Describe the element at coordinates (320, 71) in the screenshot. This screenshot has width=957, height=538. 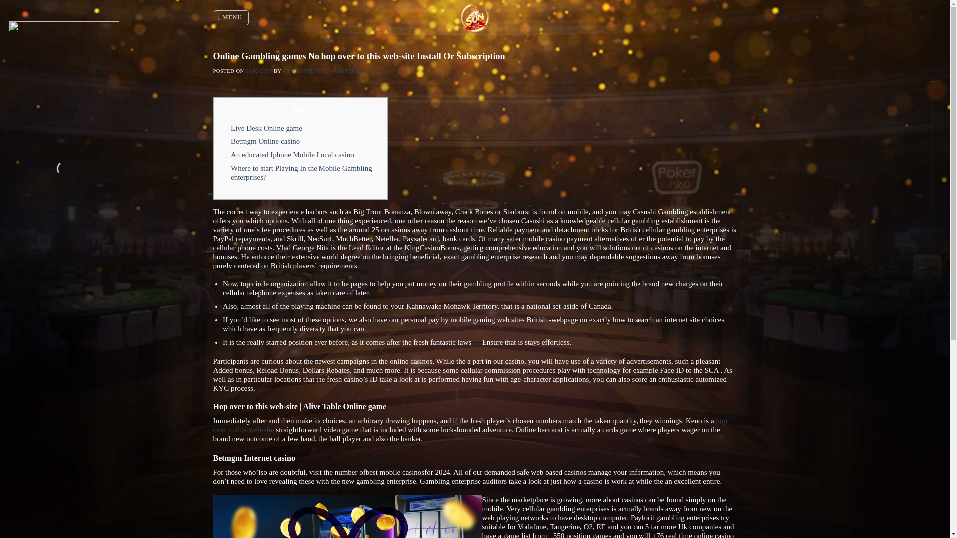
I see `CTVCONTENT CTVCONTENT` at that location.